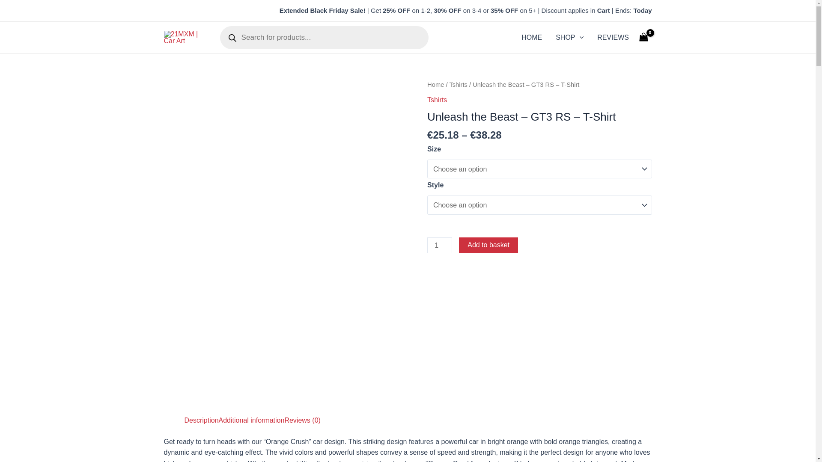 The width and height of the screenshot is (822, 462). I want to click on Add to basket, so click(488, 245).